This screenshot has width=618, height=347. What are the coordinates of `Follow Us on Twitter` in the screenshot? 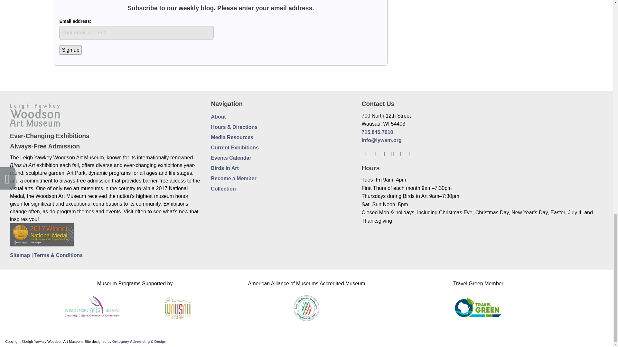 It's located at (384, 154).